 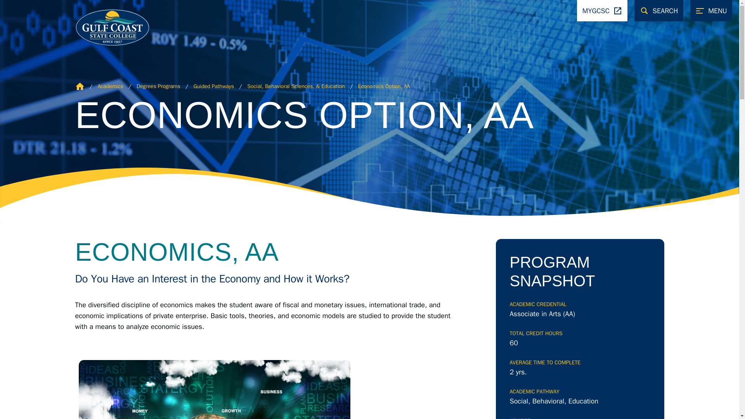 I want to click on Go to this page, so click(x=110, y=86).